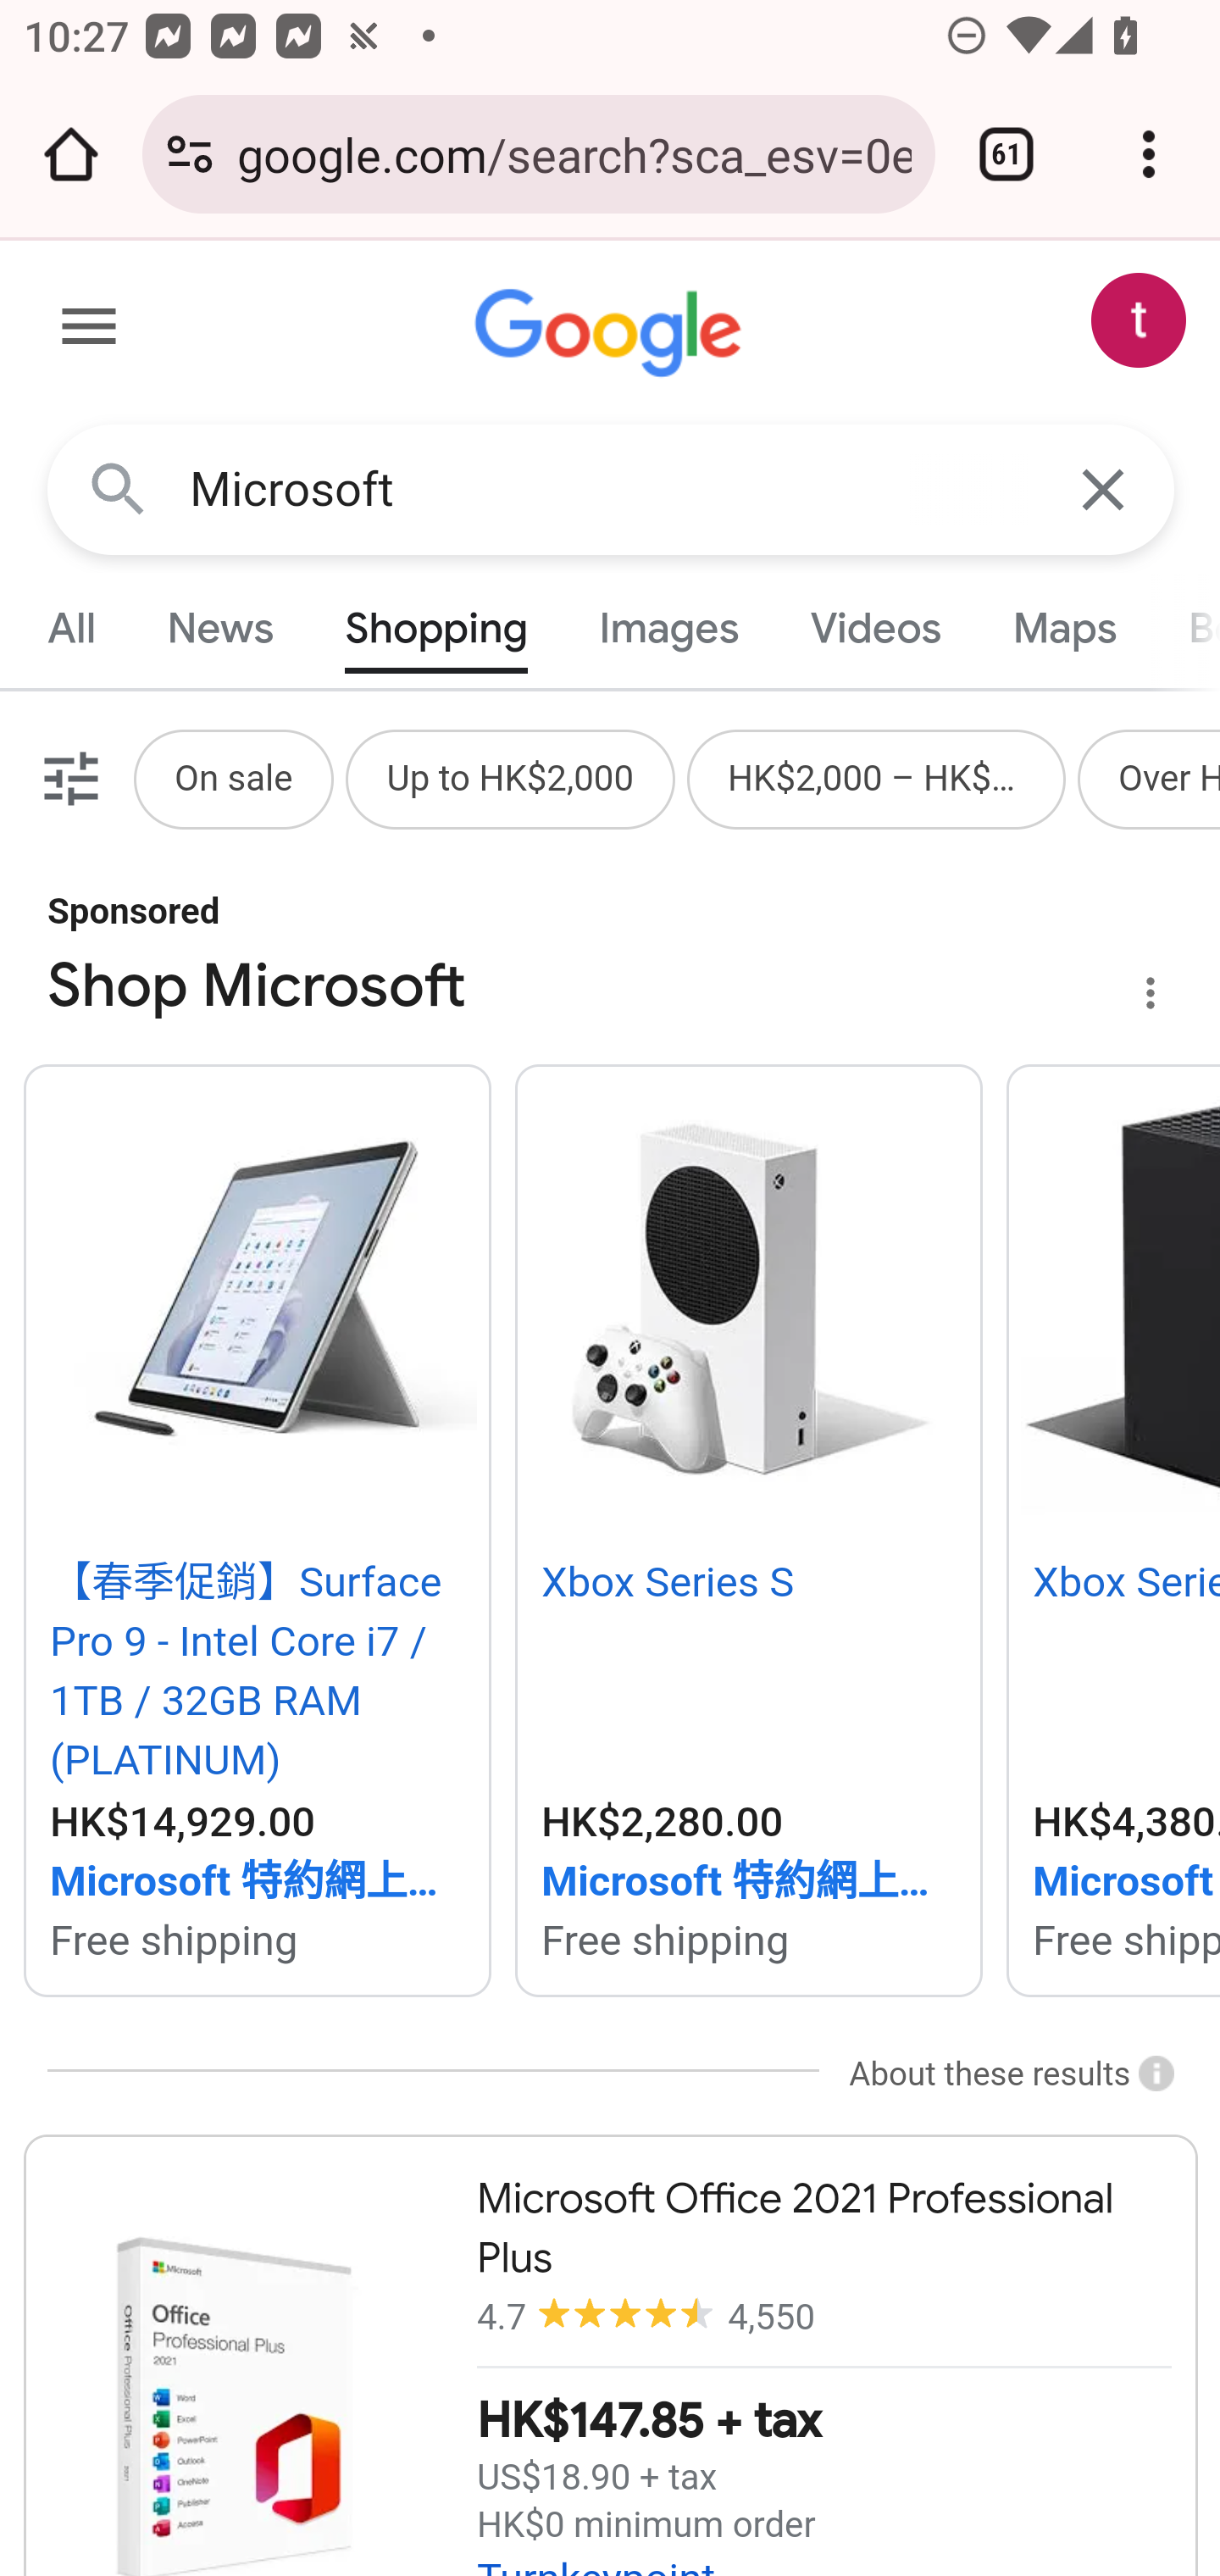 Image resolution: width=1220 pixels, height=2576 pixels. What do you see at coordinates (90, 332) in the screenshot?
I see `Main menu` at bounding box center [90, 332].